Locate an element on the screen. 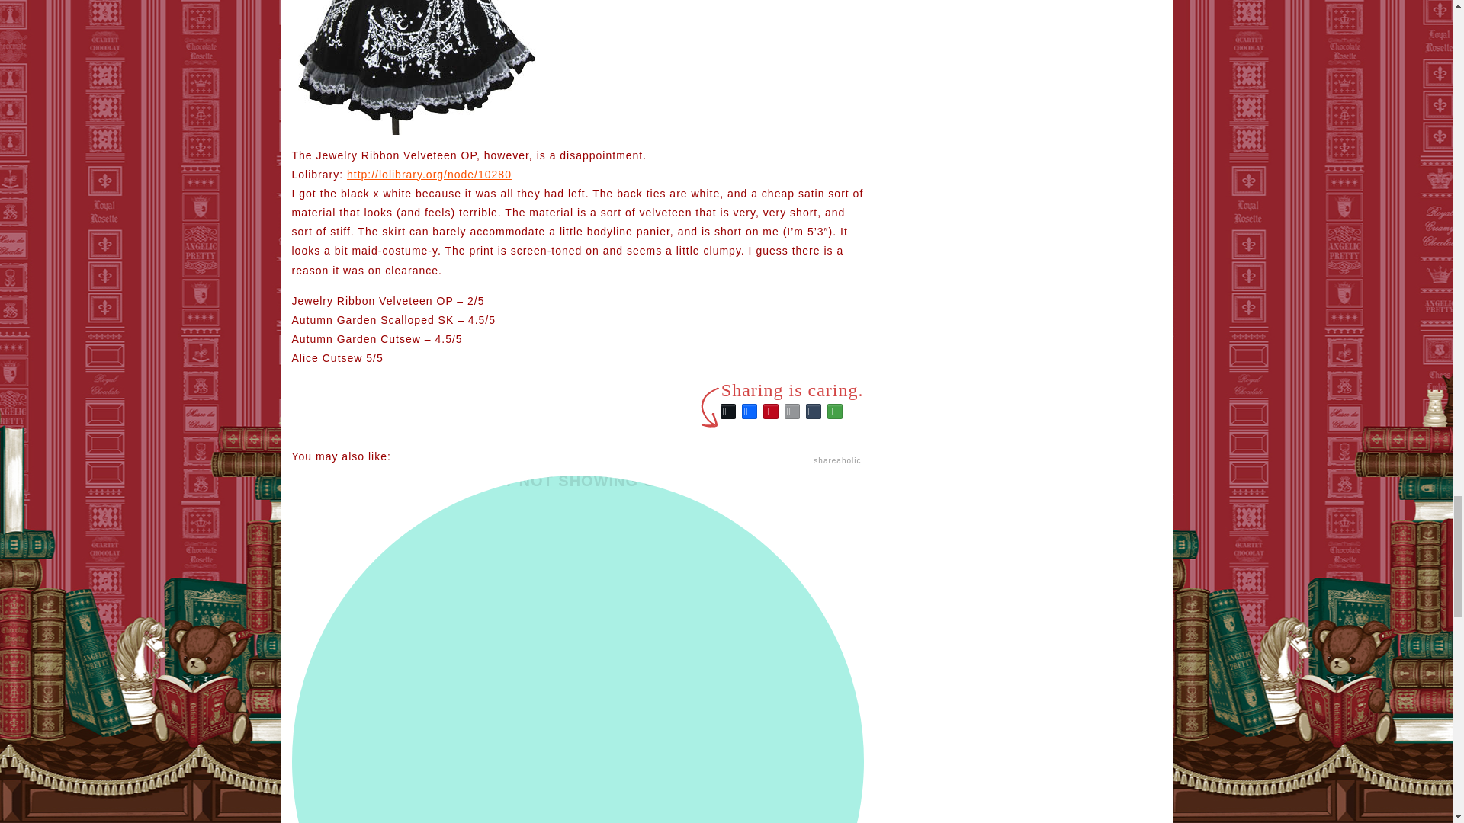 Image resolution: width=1464 pixels, height=823 pixels. Website Tools by Shareaholic is located at coordinates (837, 460).